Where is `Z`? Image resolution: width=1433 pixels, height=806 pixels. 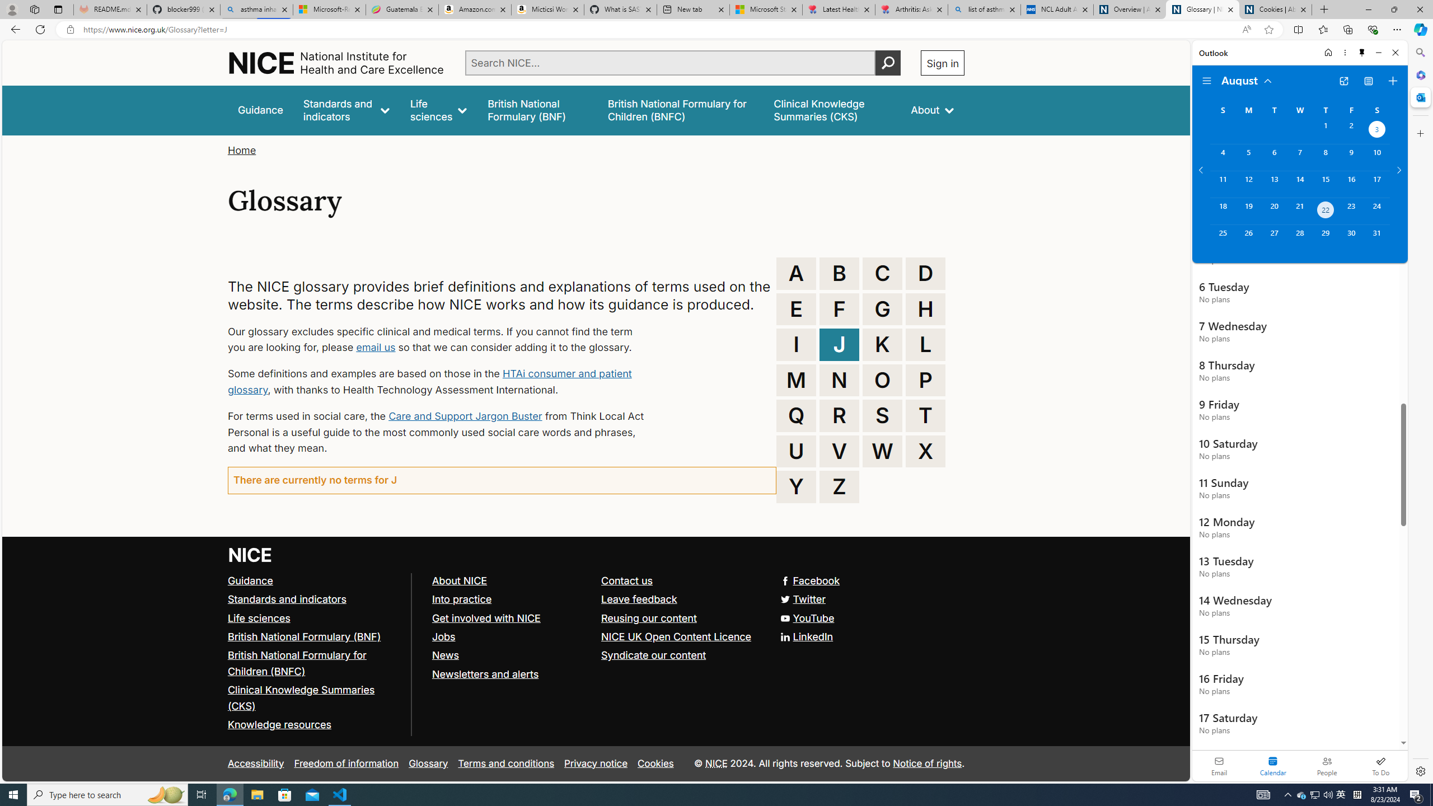 Z is located at coordinates (840, 486).